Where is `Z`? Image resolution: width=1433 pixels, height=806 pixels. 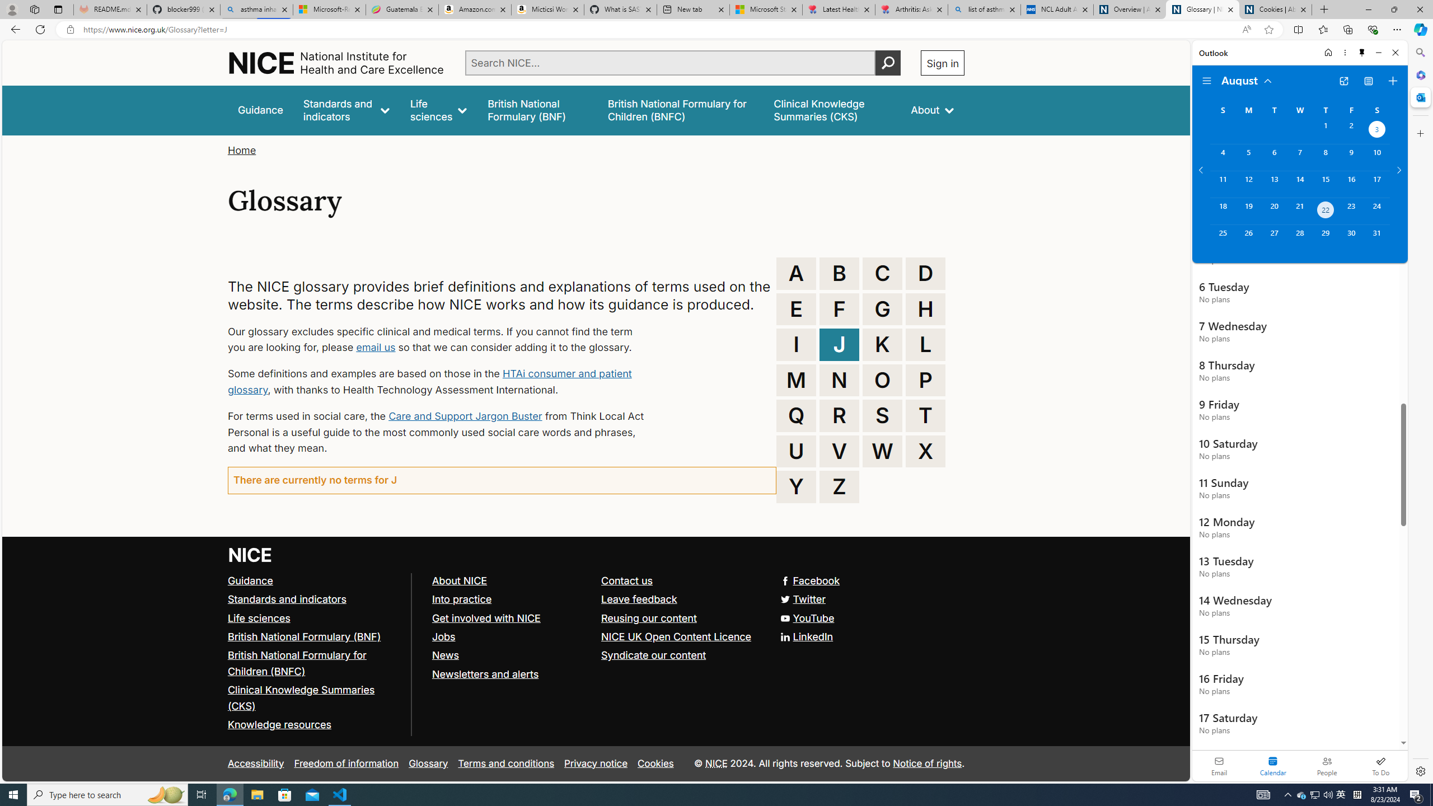 Z is located at coordinates (840, 486).